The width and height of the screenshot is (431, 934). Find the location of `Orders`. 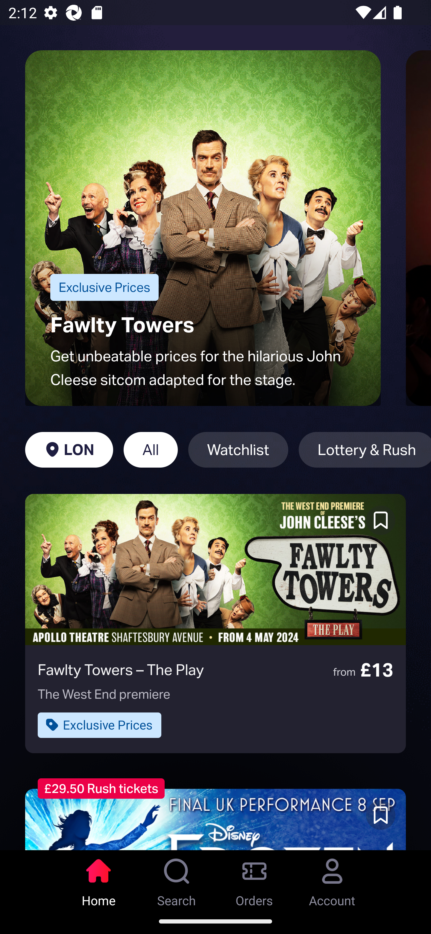

Orders is located at coordinates (254, 879).